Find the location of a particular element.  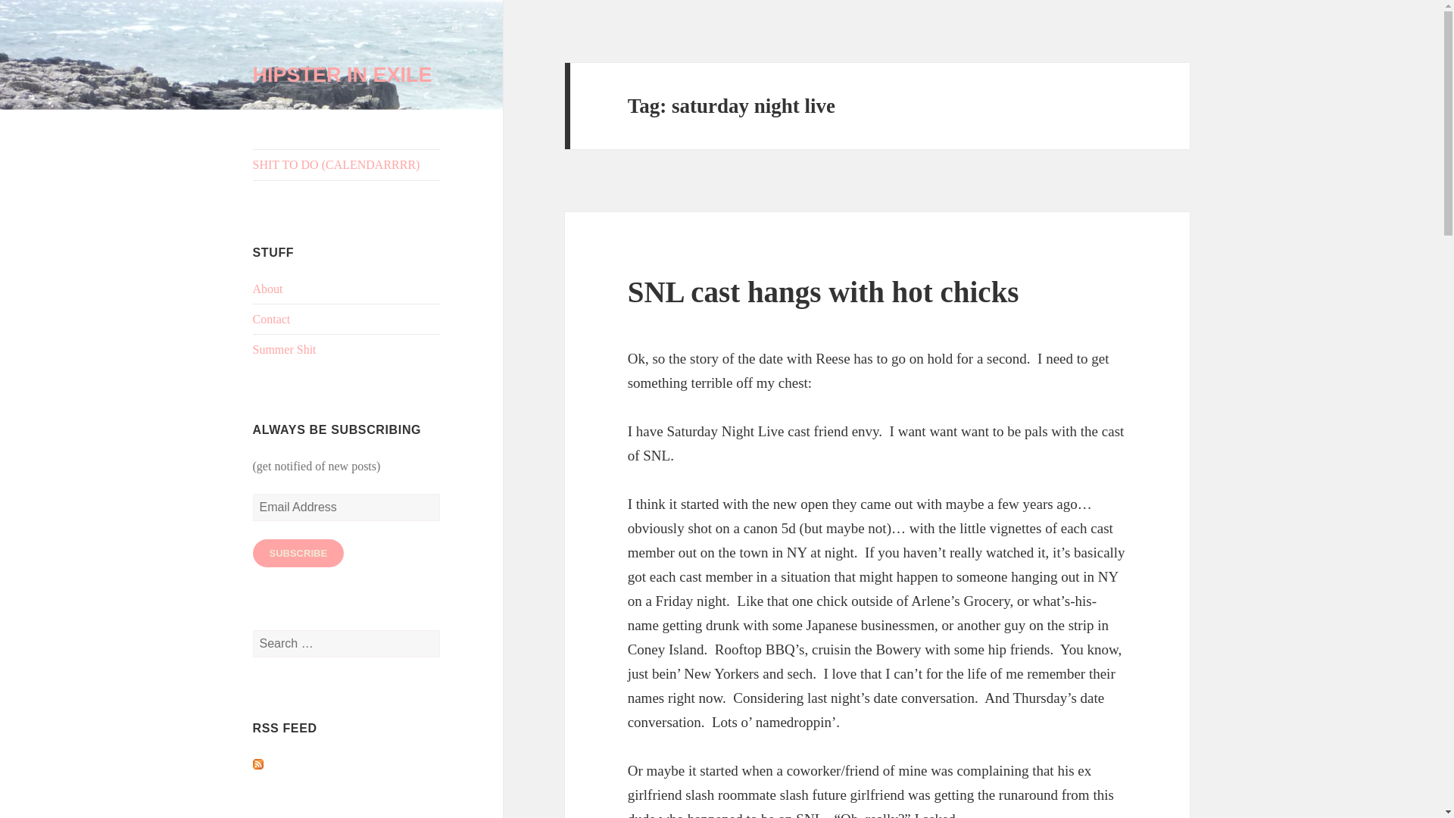

Contact is located at coordinates (272, 318).